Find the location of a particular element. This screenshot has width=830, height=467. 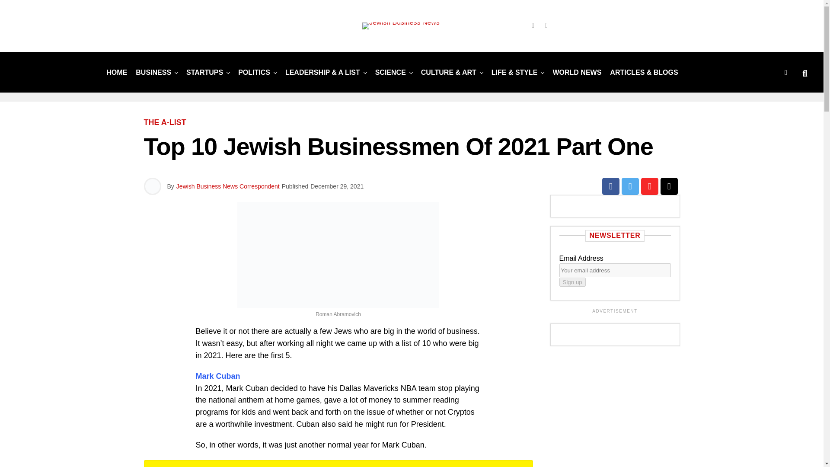

Tweet This Post is located at coordinates (630, 186).